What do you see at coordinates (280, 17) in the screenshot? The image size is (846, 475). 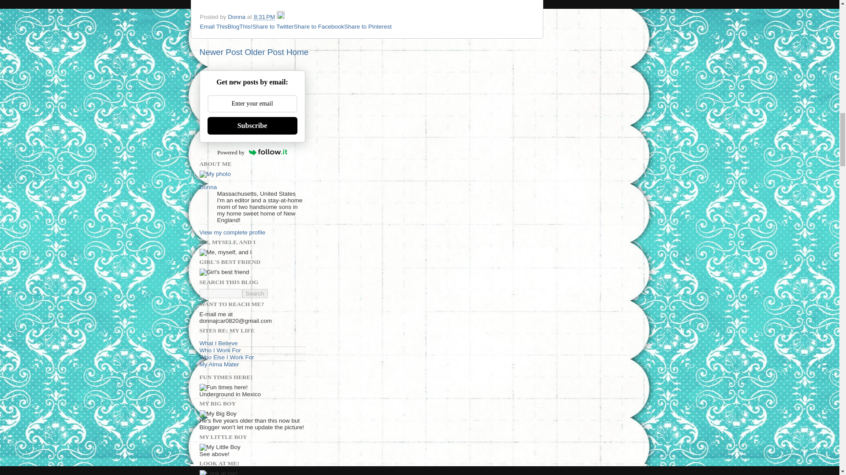 I see `Edit Post` at bounding box center [280, 17].